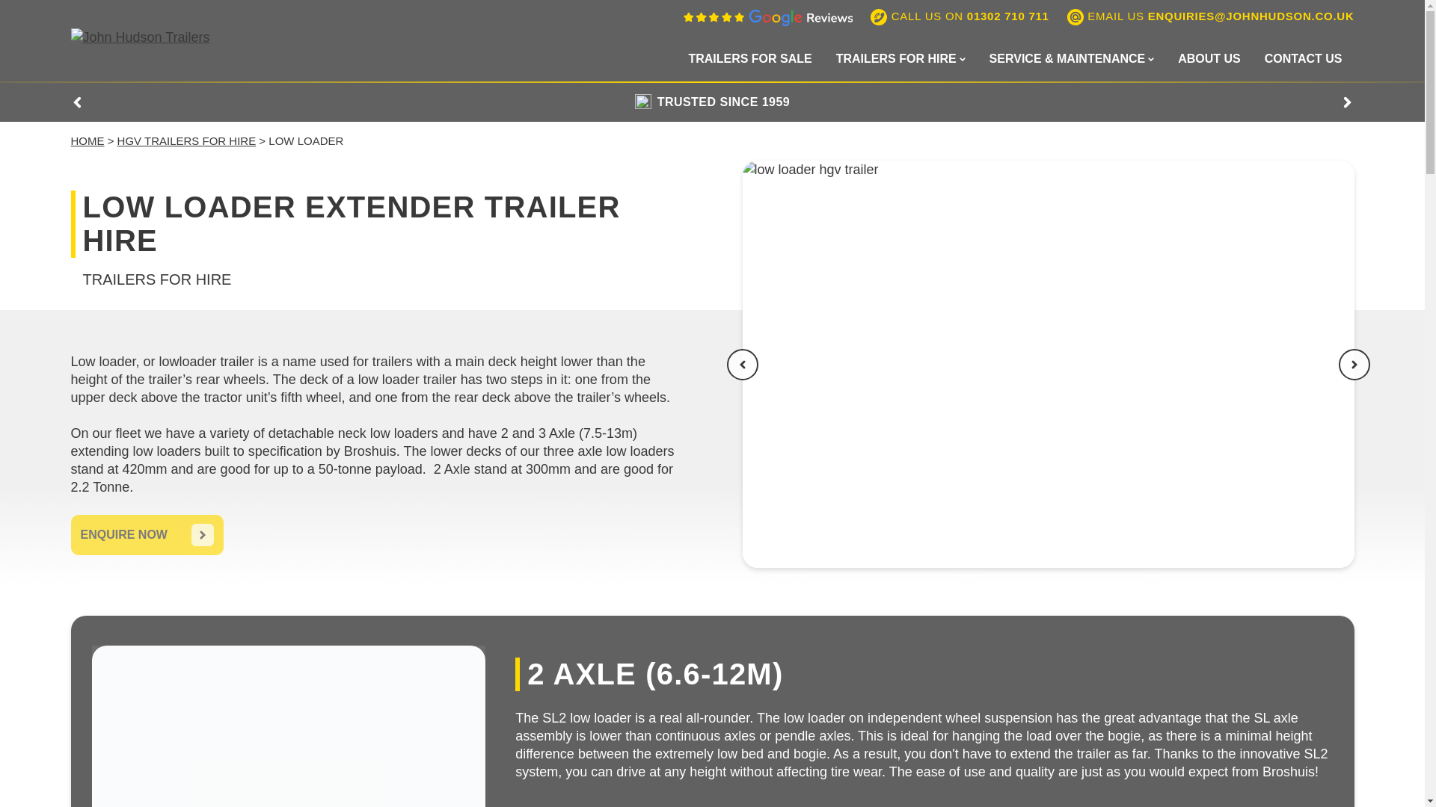 This screenshot has width=1436, height=807. I want to click on TRAILERS FOR HIRE, so click(900, 58).